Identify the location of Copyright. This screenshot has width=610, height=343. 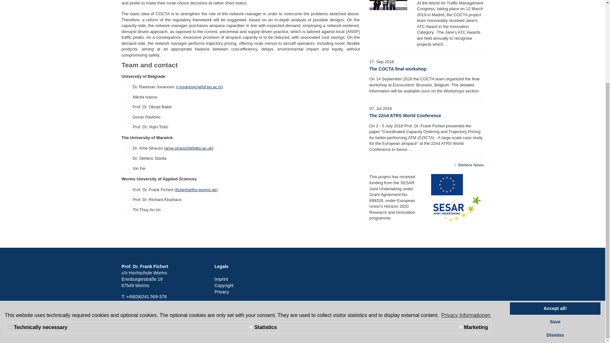
(224, 286).